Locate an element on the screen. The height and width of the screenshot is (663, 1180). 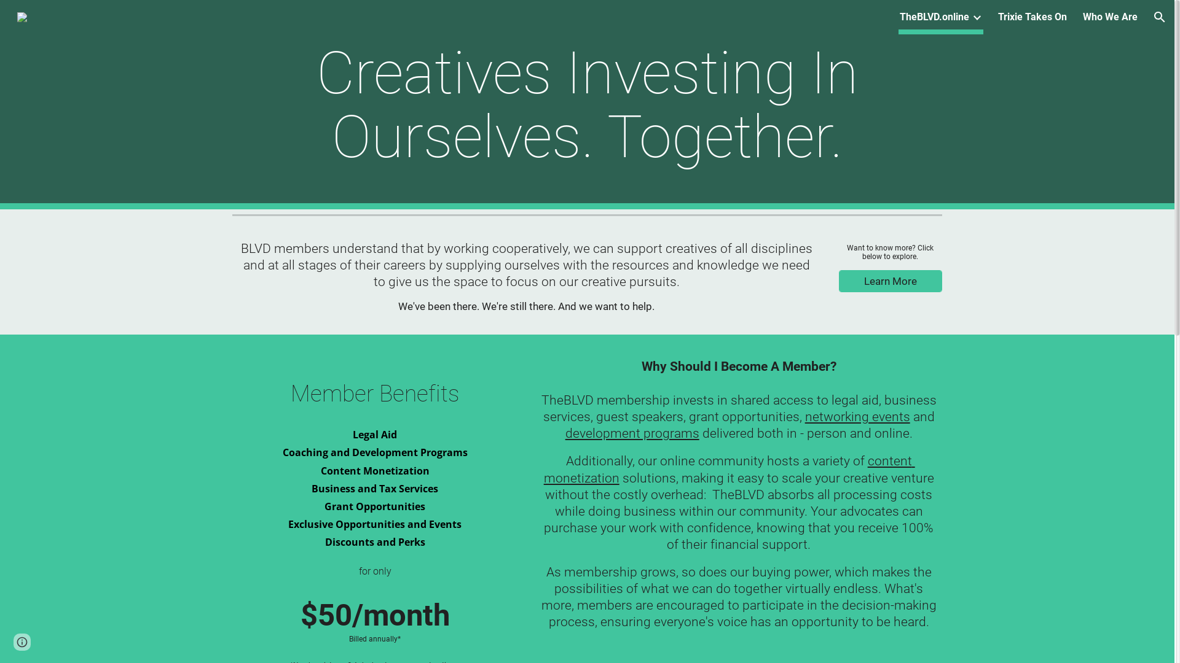
TheBLVD.online is located at coordinates (934, 17).